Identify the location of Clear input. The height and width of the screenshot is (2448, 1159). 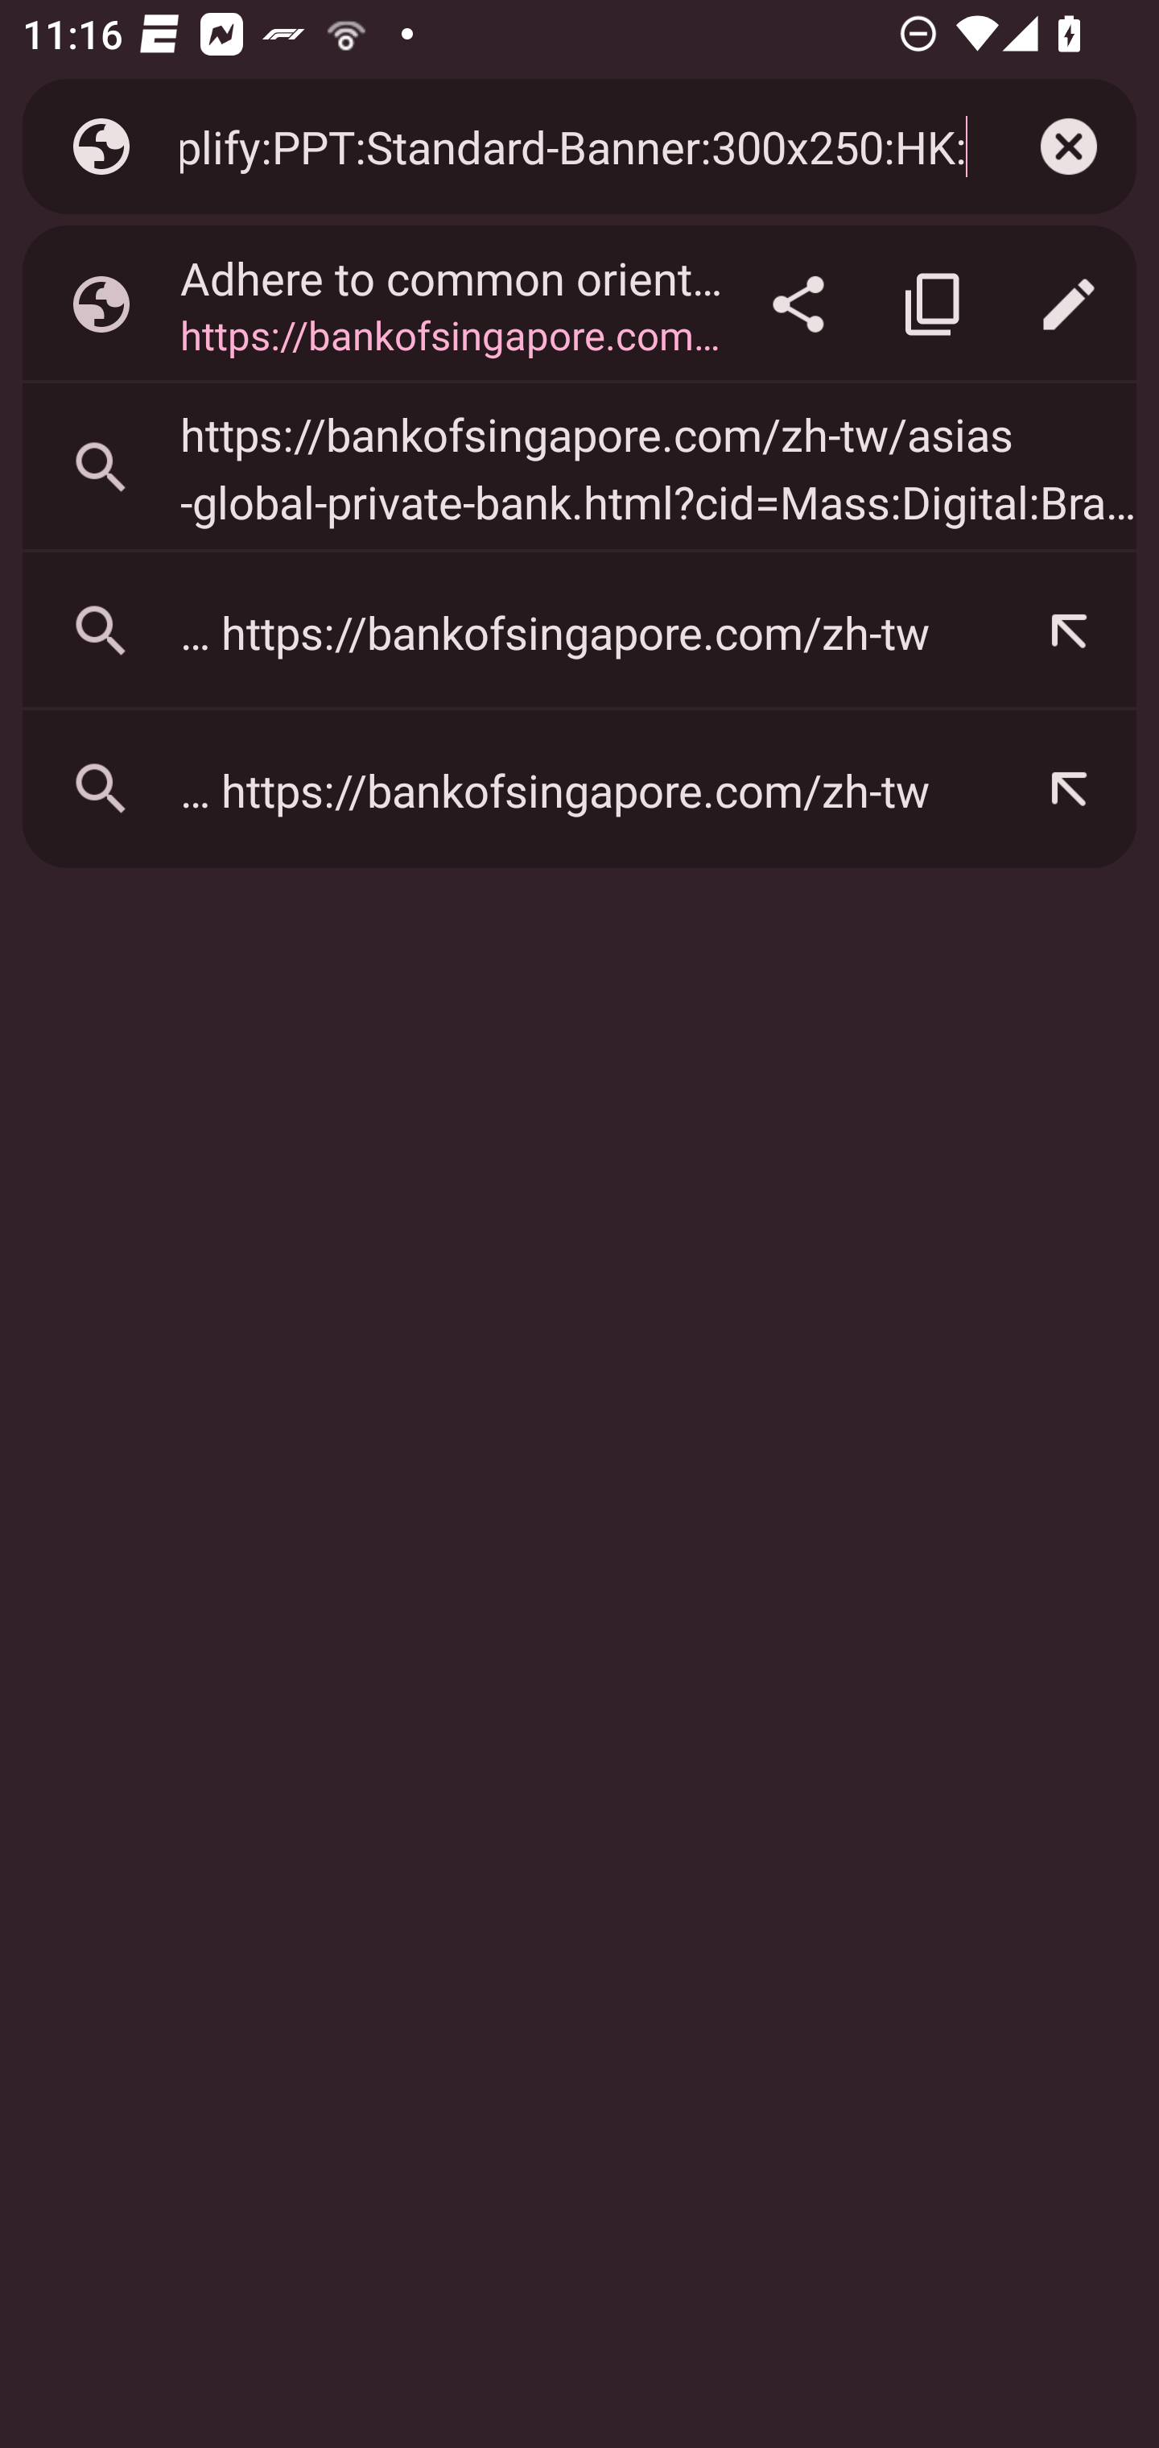
(1069, 147).